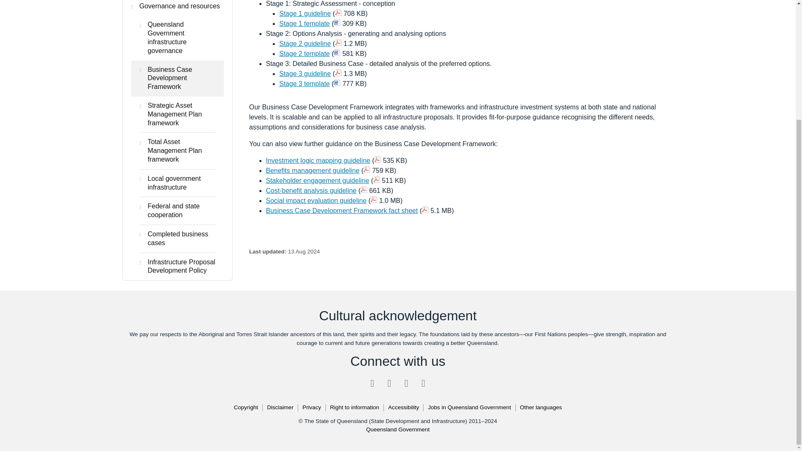 The image size is (802, 451). Describe the element at coordinates (338, 12) in the screenshot. I see `pdf` at that location.